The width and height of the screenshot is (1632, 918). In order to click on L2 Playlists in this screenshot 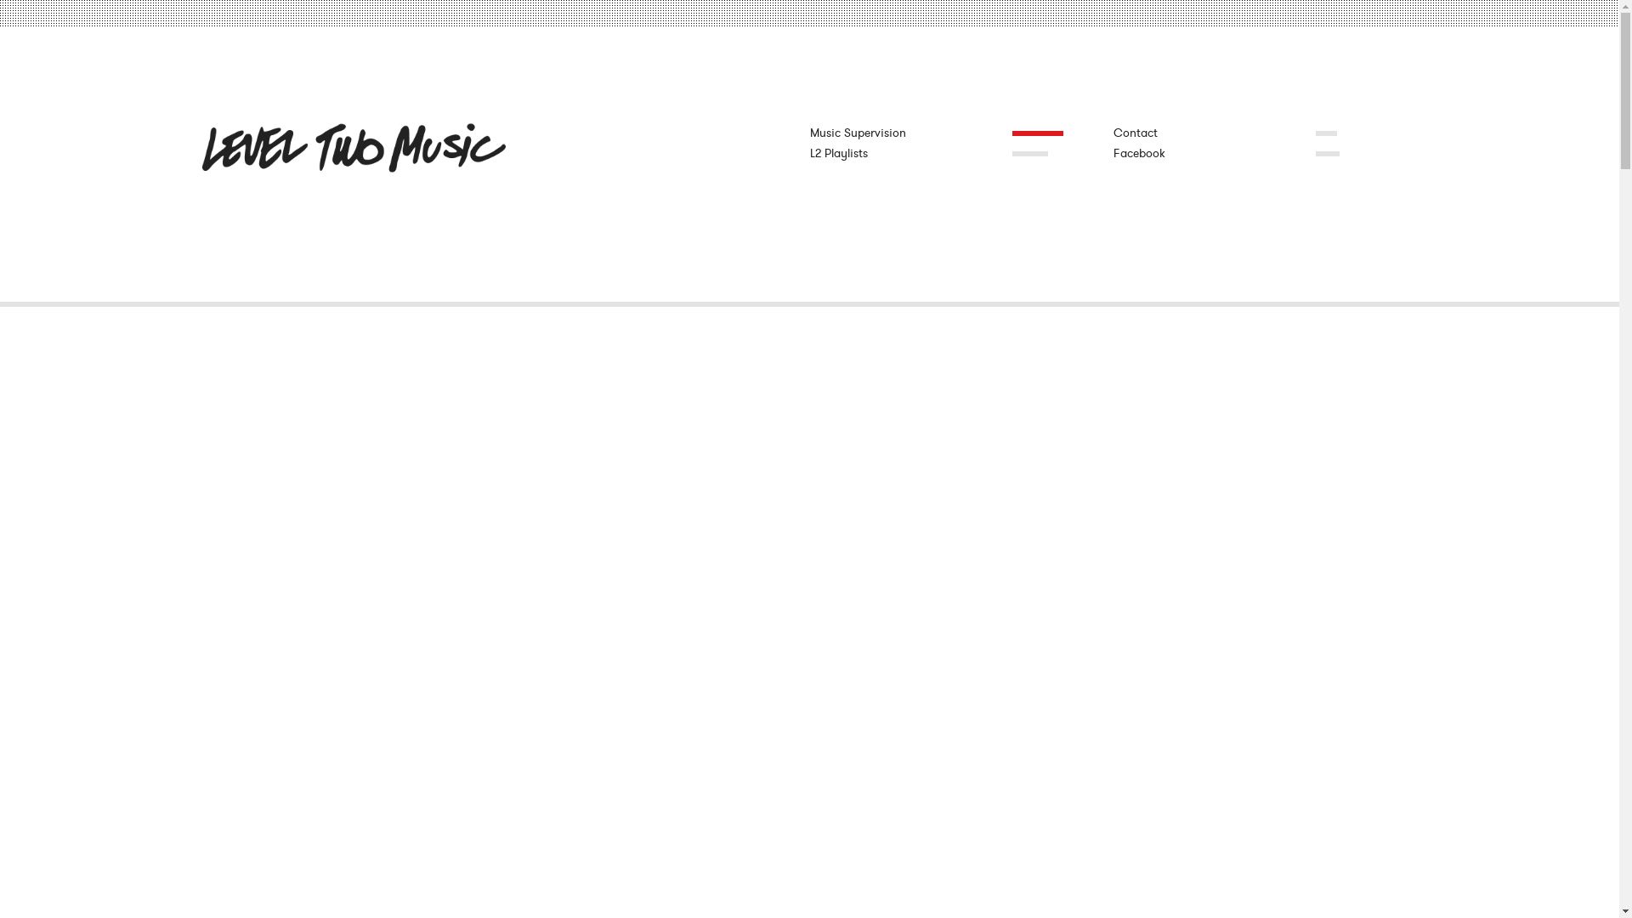, I will do `click(910, 153)`.